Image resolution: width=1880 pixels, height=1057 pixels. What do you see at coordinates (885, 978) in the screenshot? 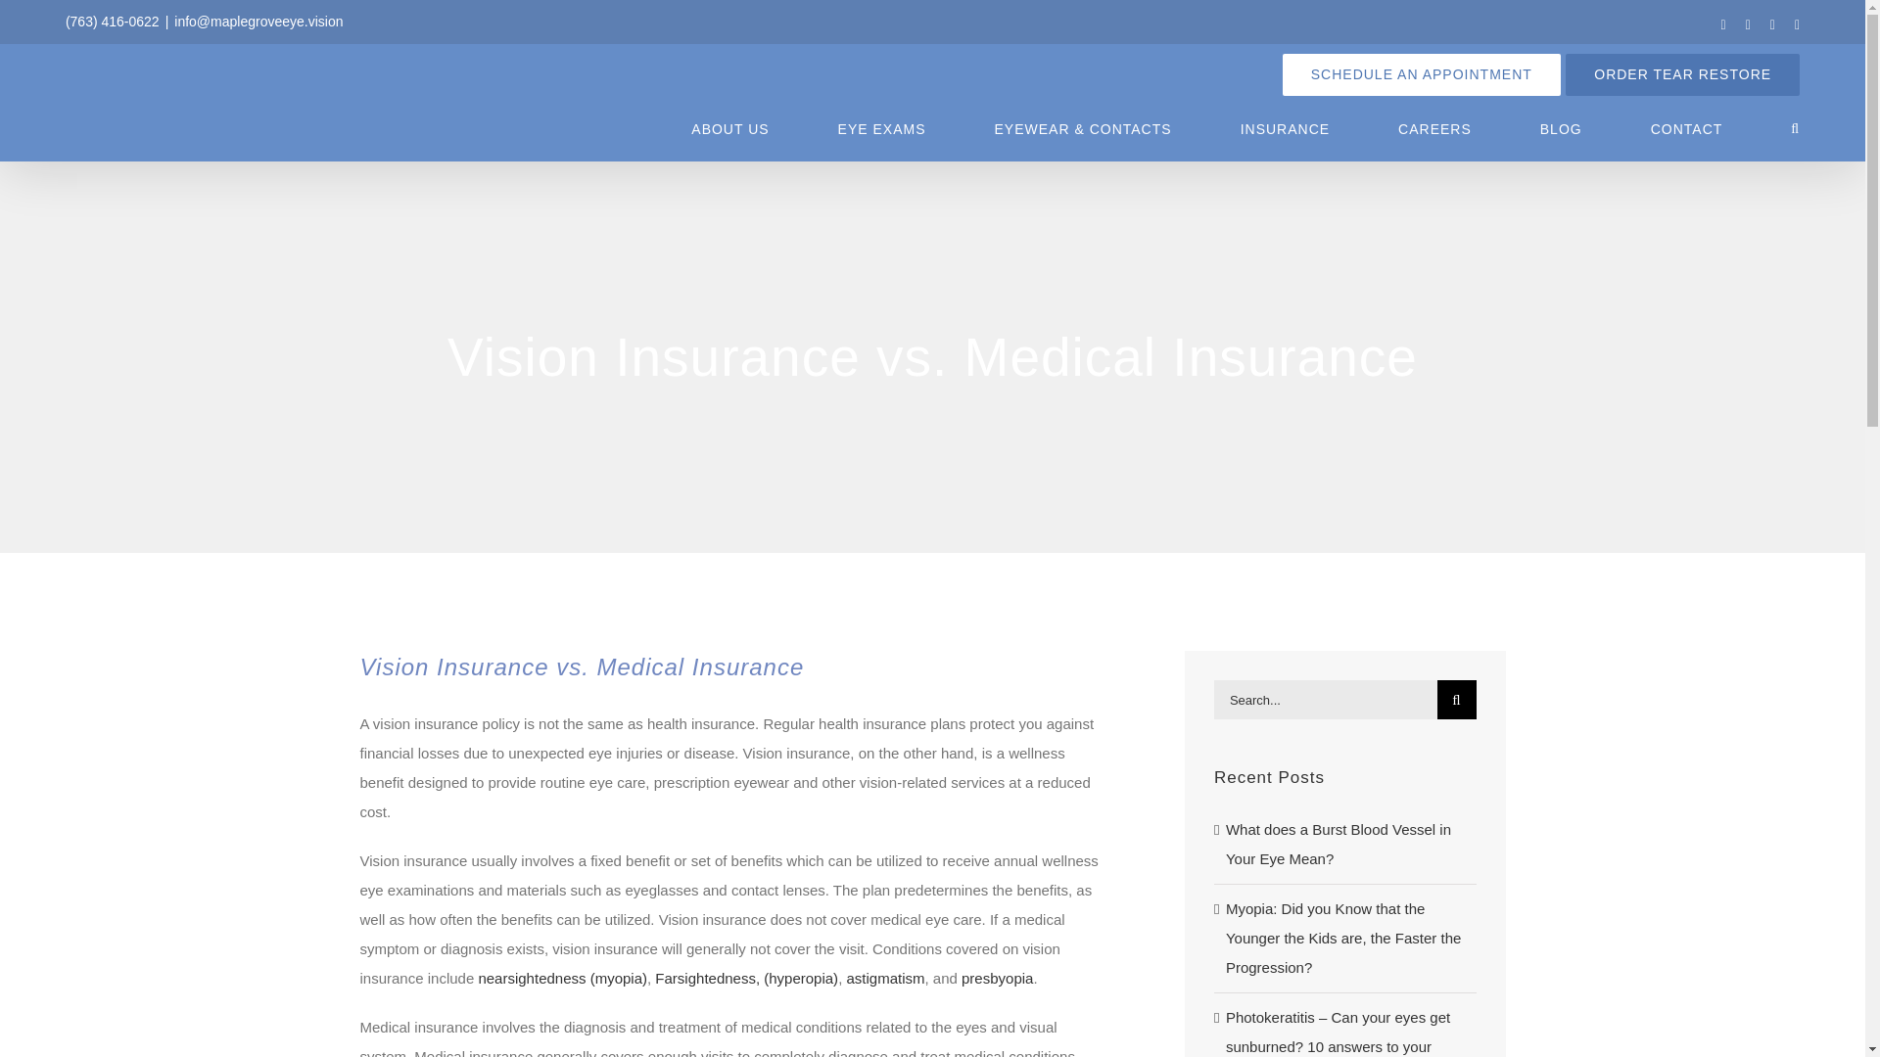
I see `Astigmatism information from Maple Grove Eye Doctors` at bounding box center [885, 978].